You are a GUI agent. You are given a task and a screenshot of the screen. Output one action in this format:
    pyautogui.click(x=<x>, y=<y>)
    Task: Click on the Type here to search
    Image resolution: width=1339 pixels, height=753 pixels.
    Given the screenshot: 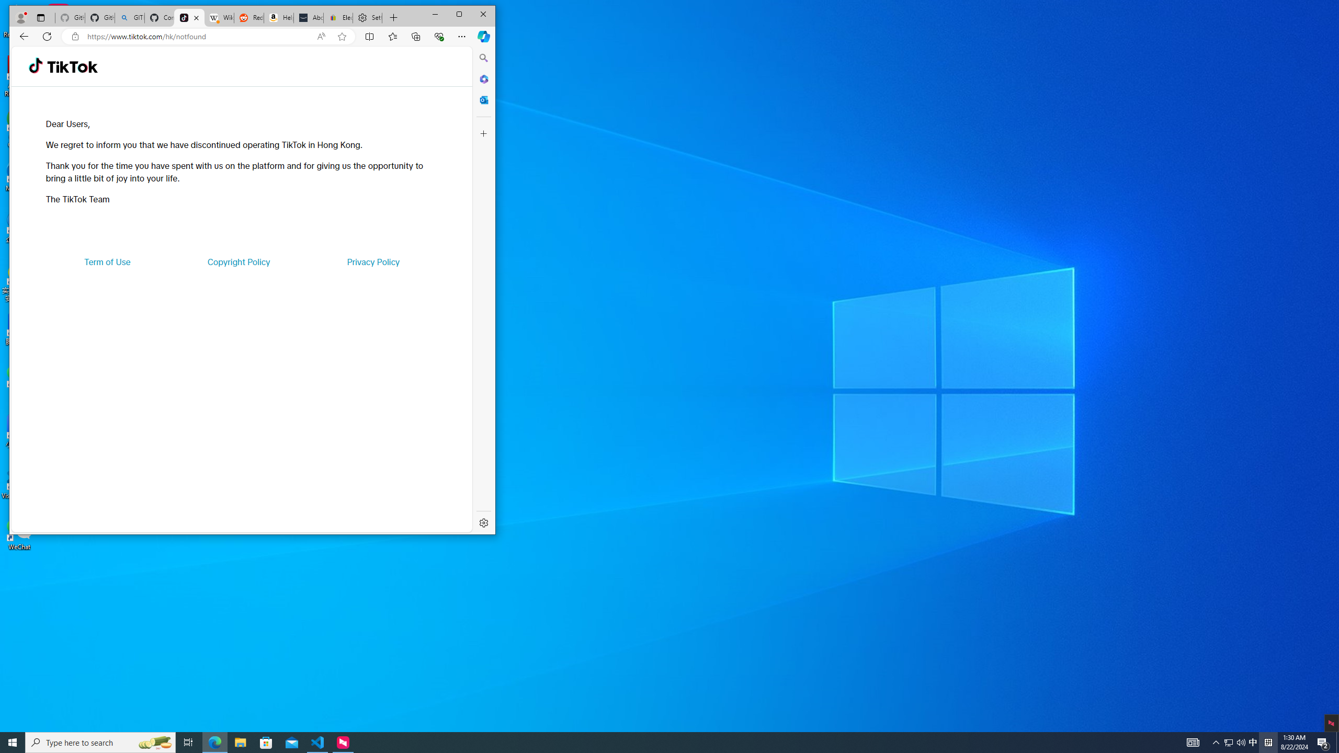 What is the action you would take?
    pyautogui.click(x=1253, y=743)
    